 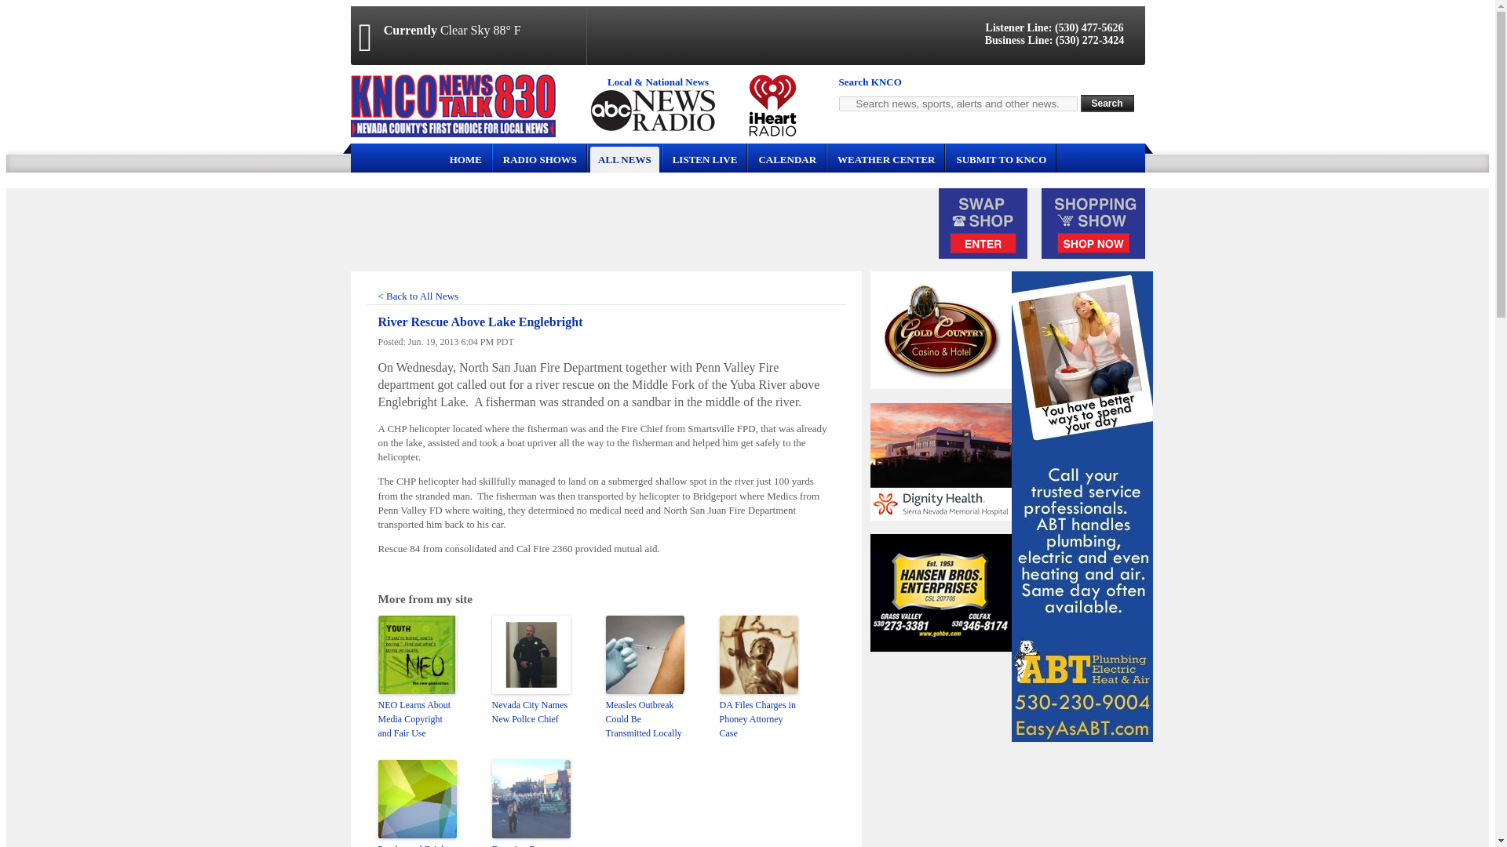 What do you see at coordinates (644, 718) in the screenshot?
I see `Measles Outbreak Could Be Transmitted Locally` at bounding box center [644, 718].